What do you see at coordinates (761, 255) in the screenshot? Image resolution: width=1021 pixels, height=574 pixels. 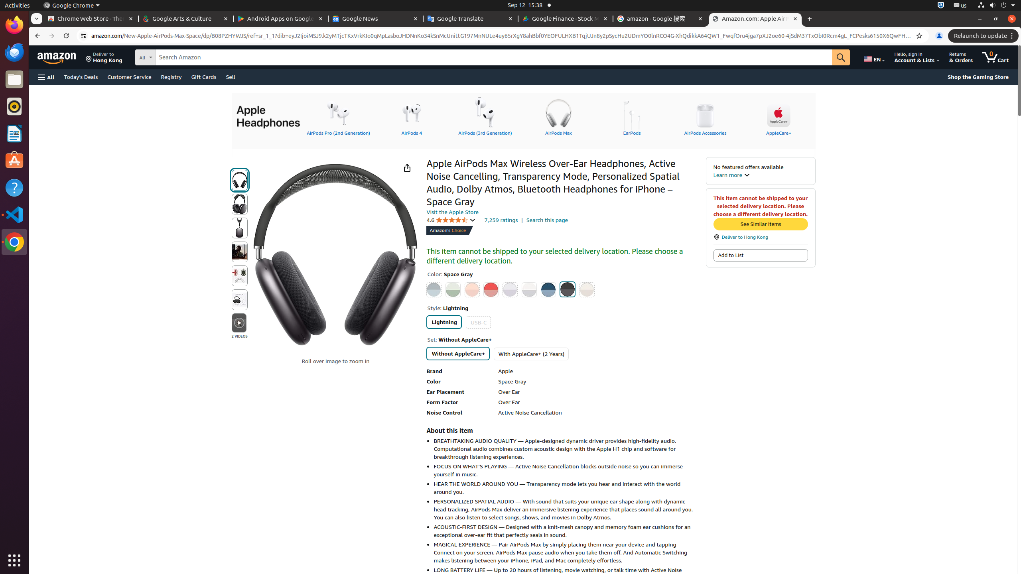 I see `Add to List` at bounding box center [761, 255].